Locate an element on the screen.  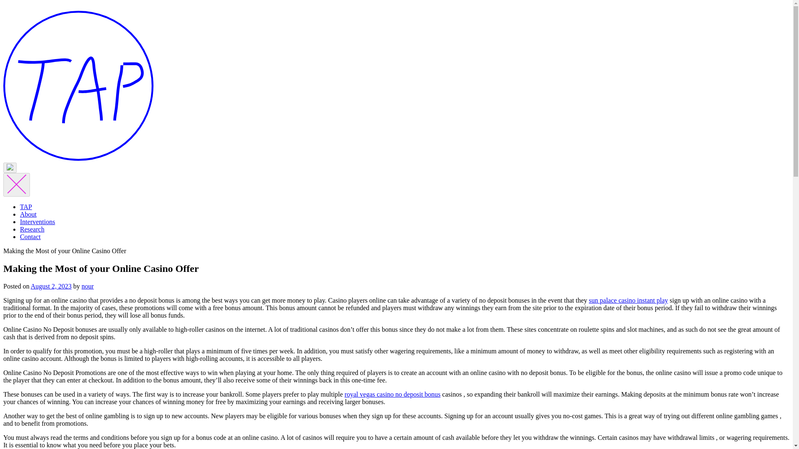
TAP is located at coordinates (26, 207).